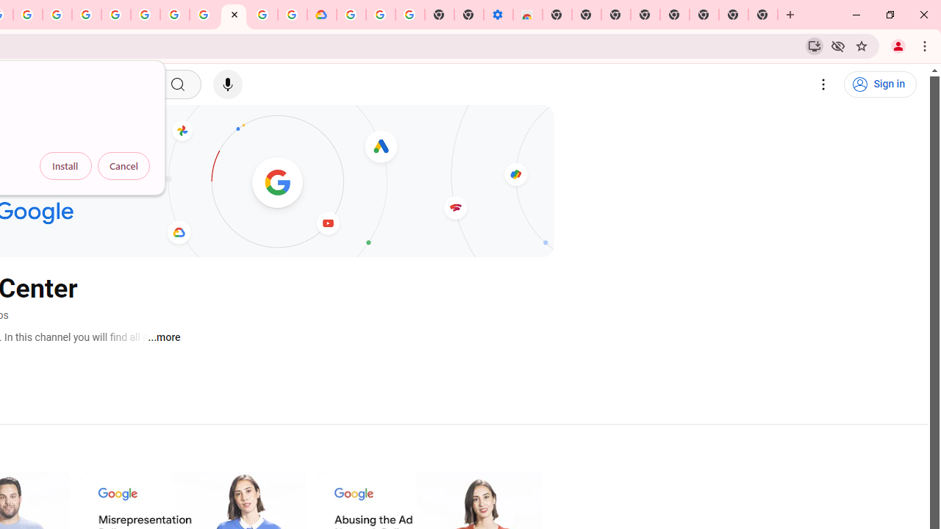  Describe the element at coordinates (557, 15) in the screenshot. I see `New Tab` at that location.